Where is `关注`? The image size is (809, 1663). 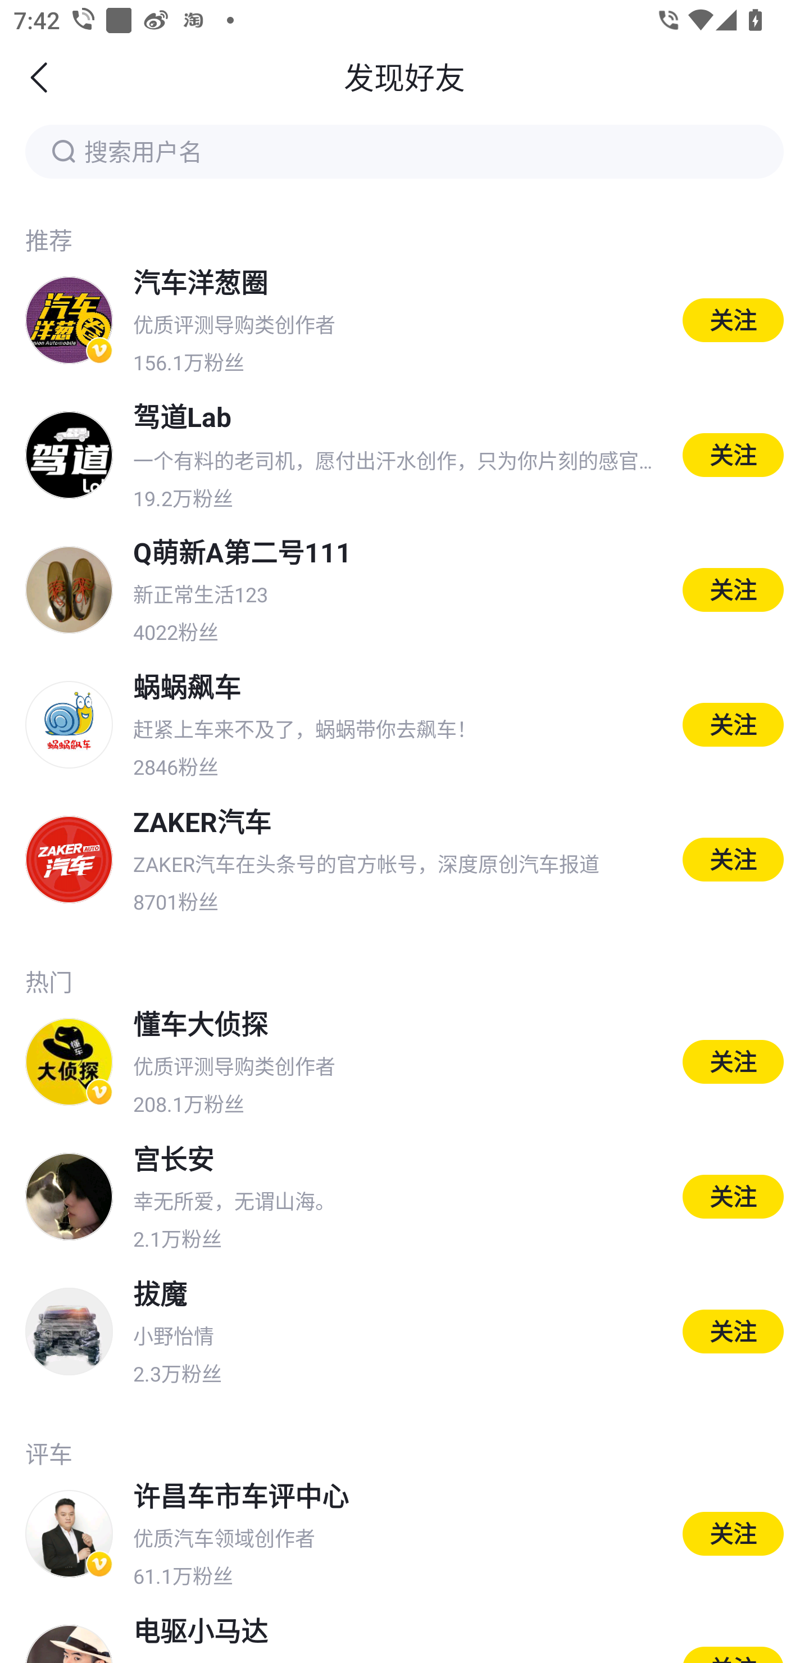
关注 is located at coordinates (733, 1196).